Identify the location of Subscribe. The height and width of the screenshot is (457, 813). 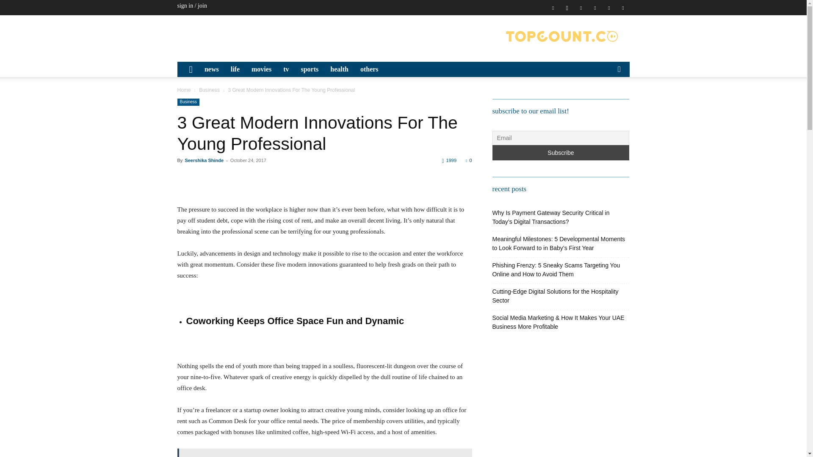
(561, 153).